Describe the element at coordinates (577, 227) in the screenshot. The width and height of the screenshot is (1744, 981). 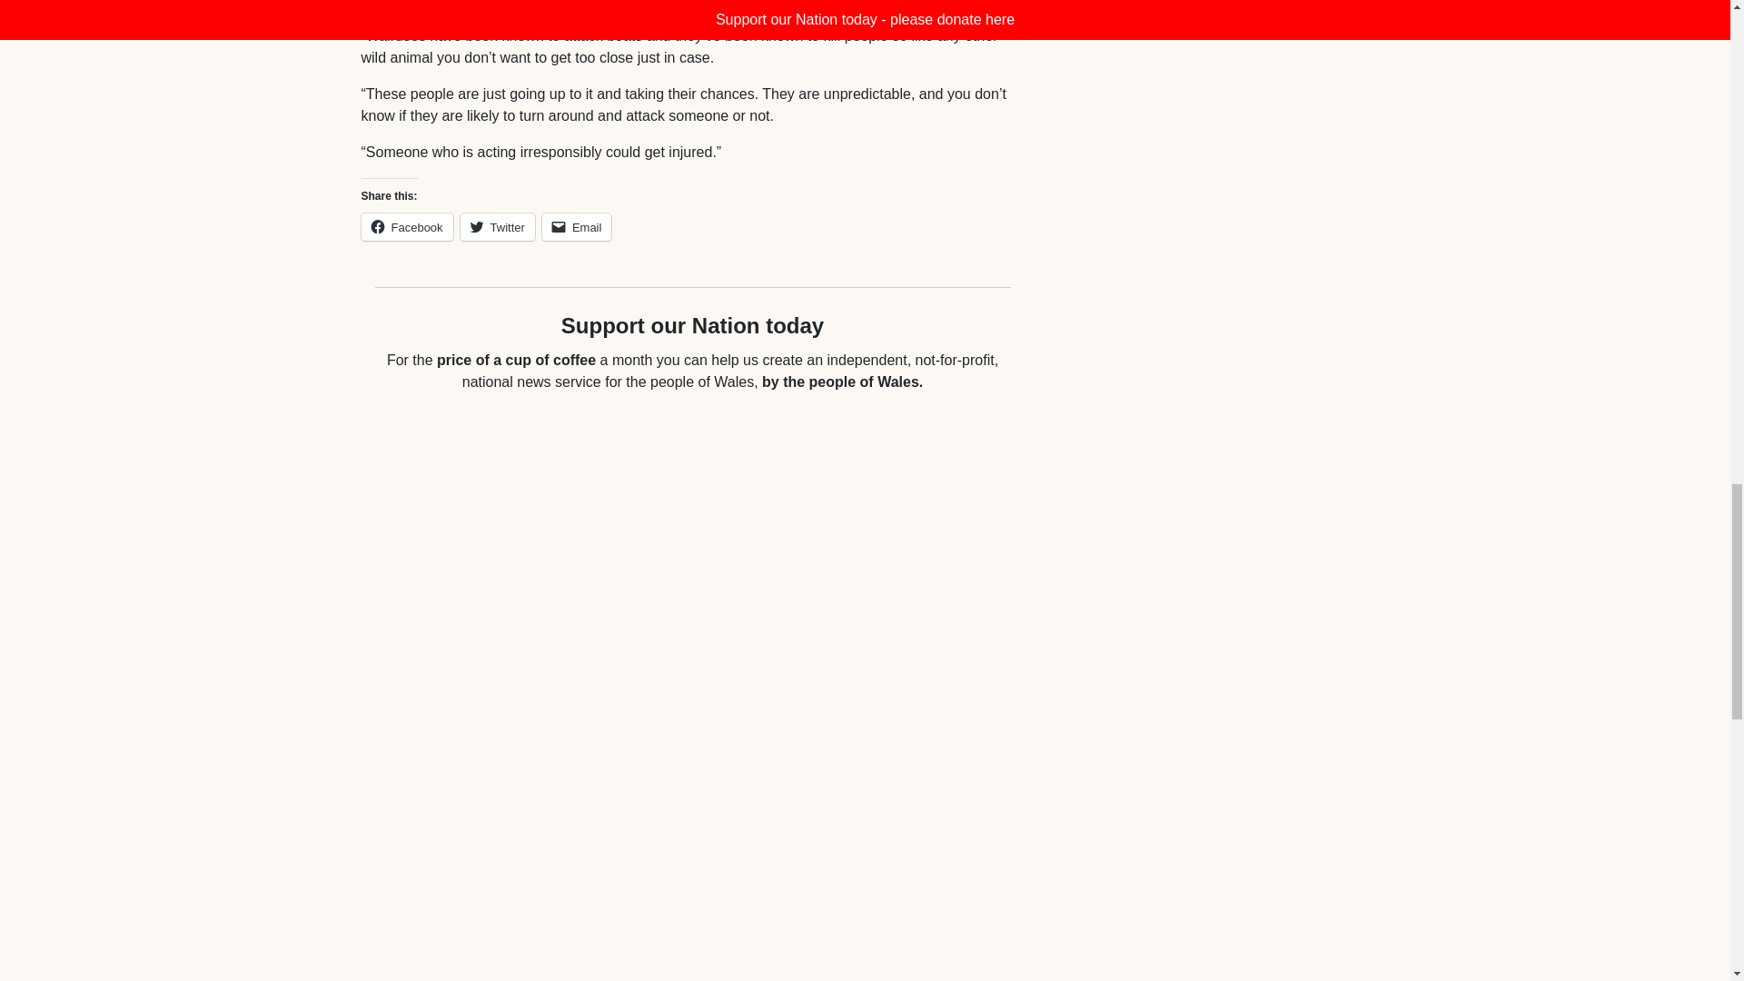
I see `Click to email a link to a friend` at that location.